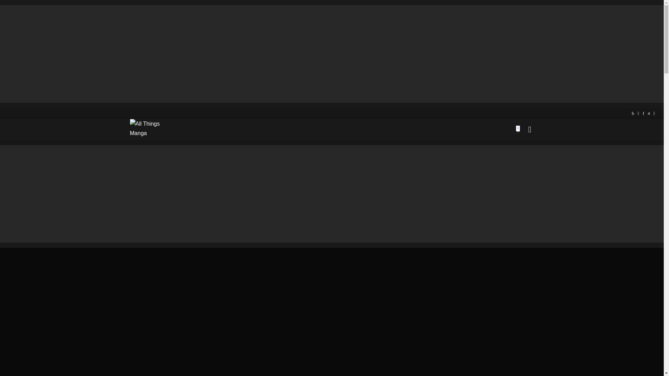  I want to click on Search, so click(524, 3).